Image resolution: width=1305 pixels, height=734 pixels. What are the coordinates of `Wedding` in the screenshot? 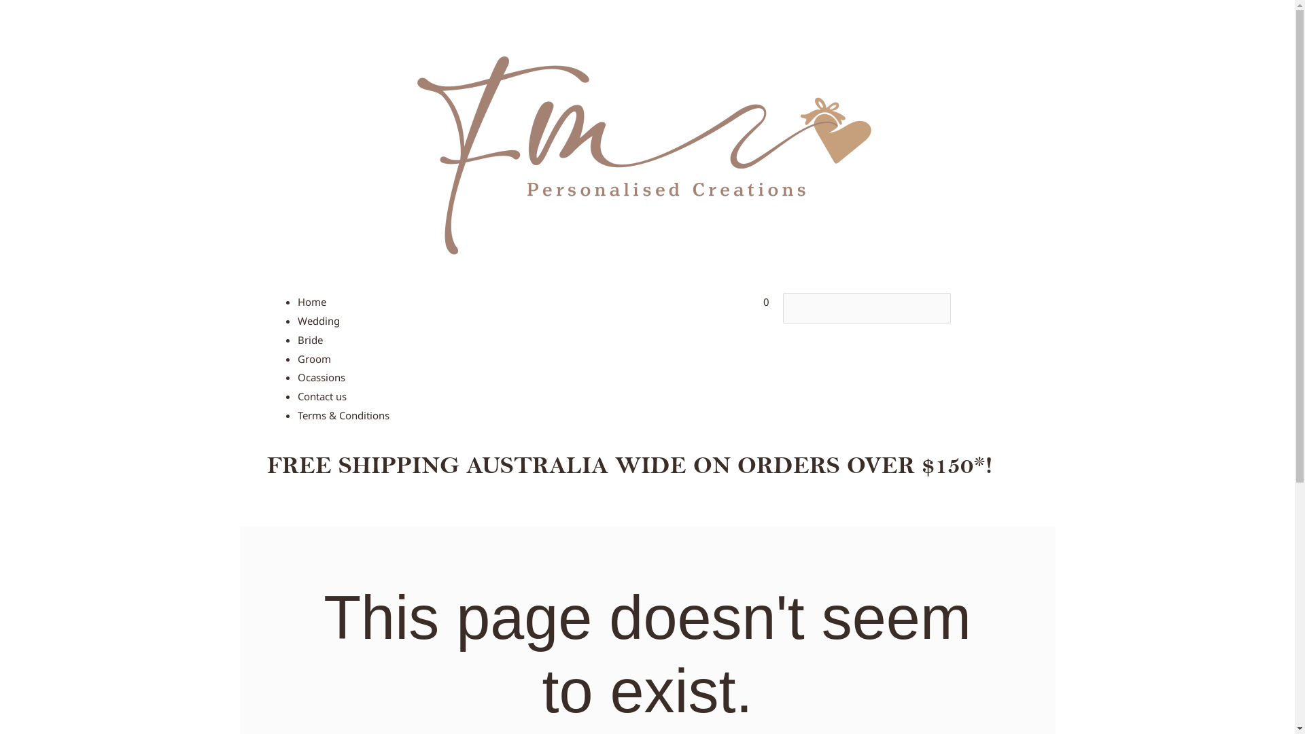 It's located at (319, 321).